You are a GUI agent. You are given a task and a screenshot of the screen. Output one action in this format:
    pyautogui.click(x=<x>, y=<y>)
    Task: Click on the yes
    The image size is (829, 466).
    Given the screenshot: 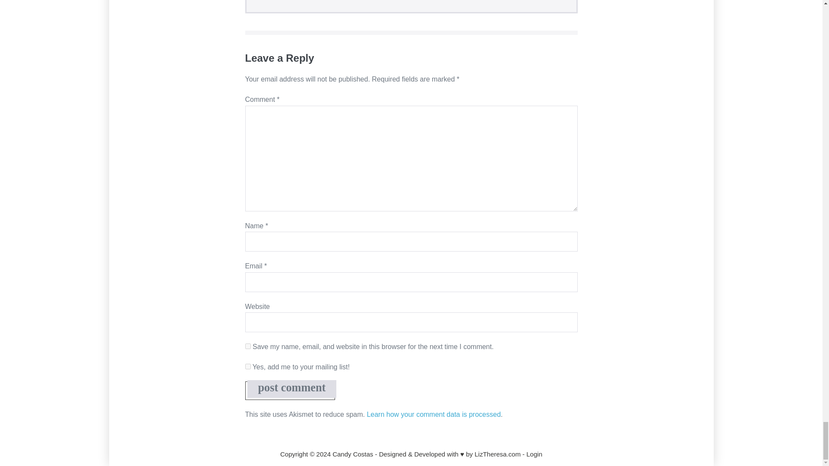 What is the action you would take?
    pyautogui.click(x=248, y=346)
    